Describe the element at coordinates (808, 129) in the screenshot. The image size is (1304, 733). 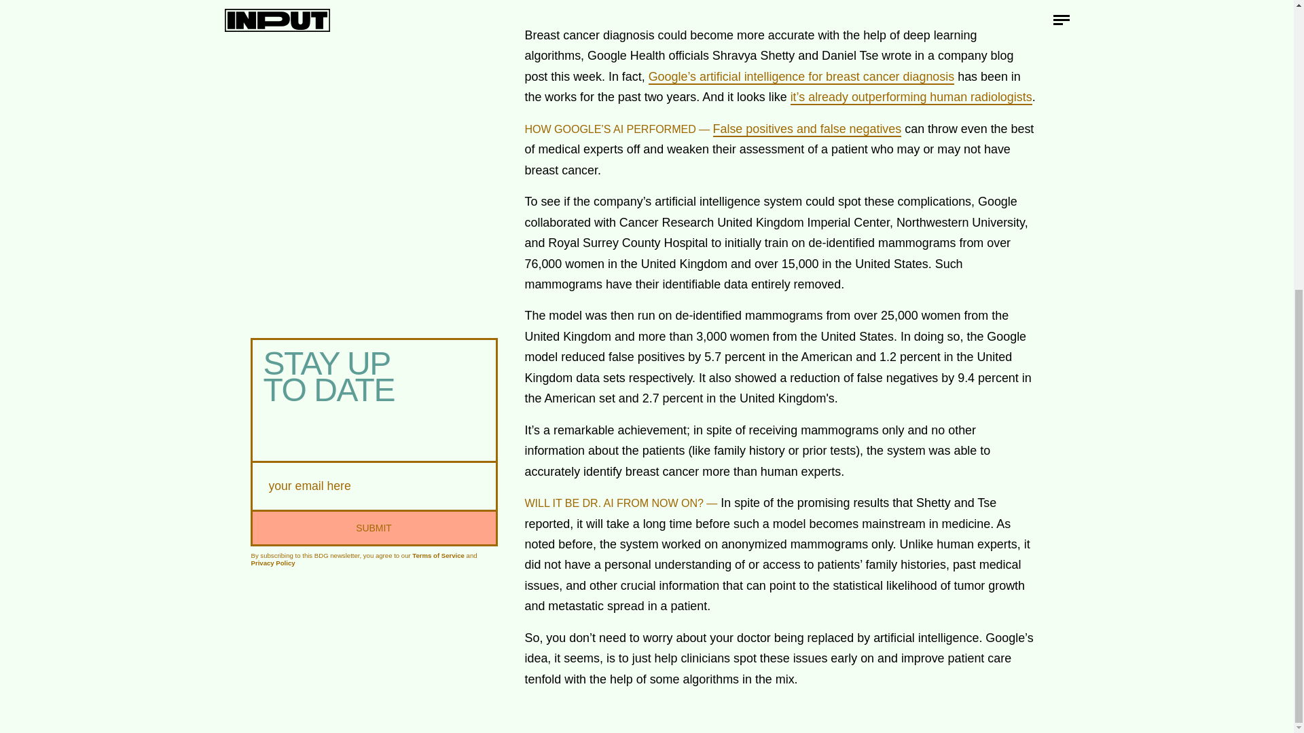
I see `False positives and false negatives` at that location.